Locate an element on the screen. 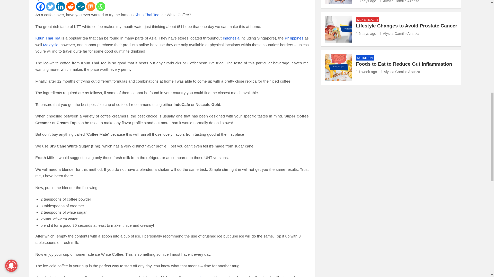  Mix is located at coordinates (90, 6).